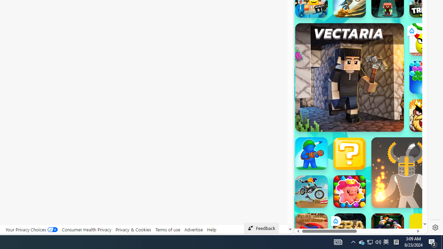 This screenshot has width=443, height=249. Describe the element at coordinates (311, 154) in the screenshot. I see `War Master` at that location.